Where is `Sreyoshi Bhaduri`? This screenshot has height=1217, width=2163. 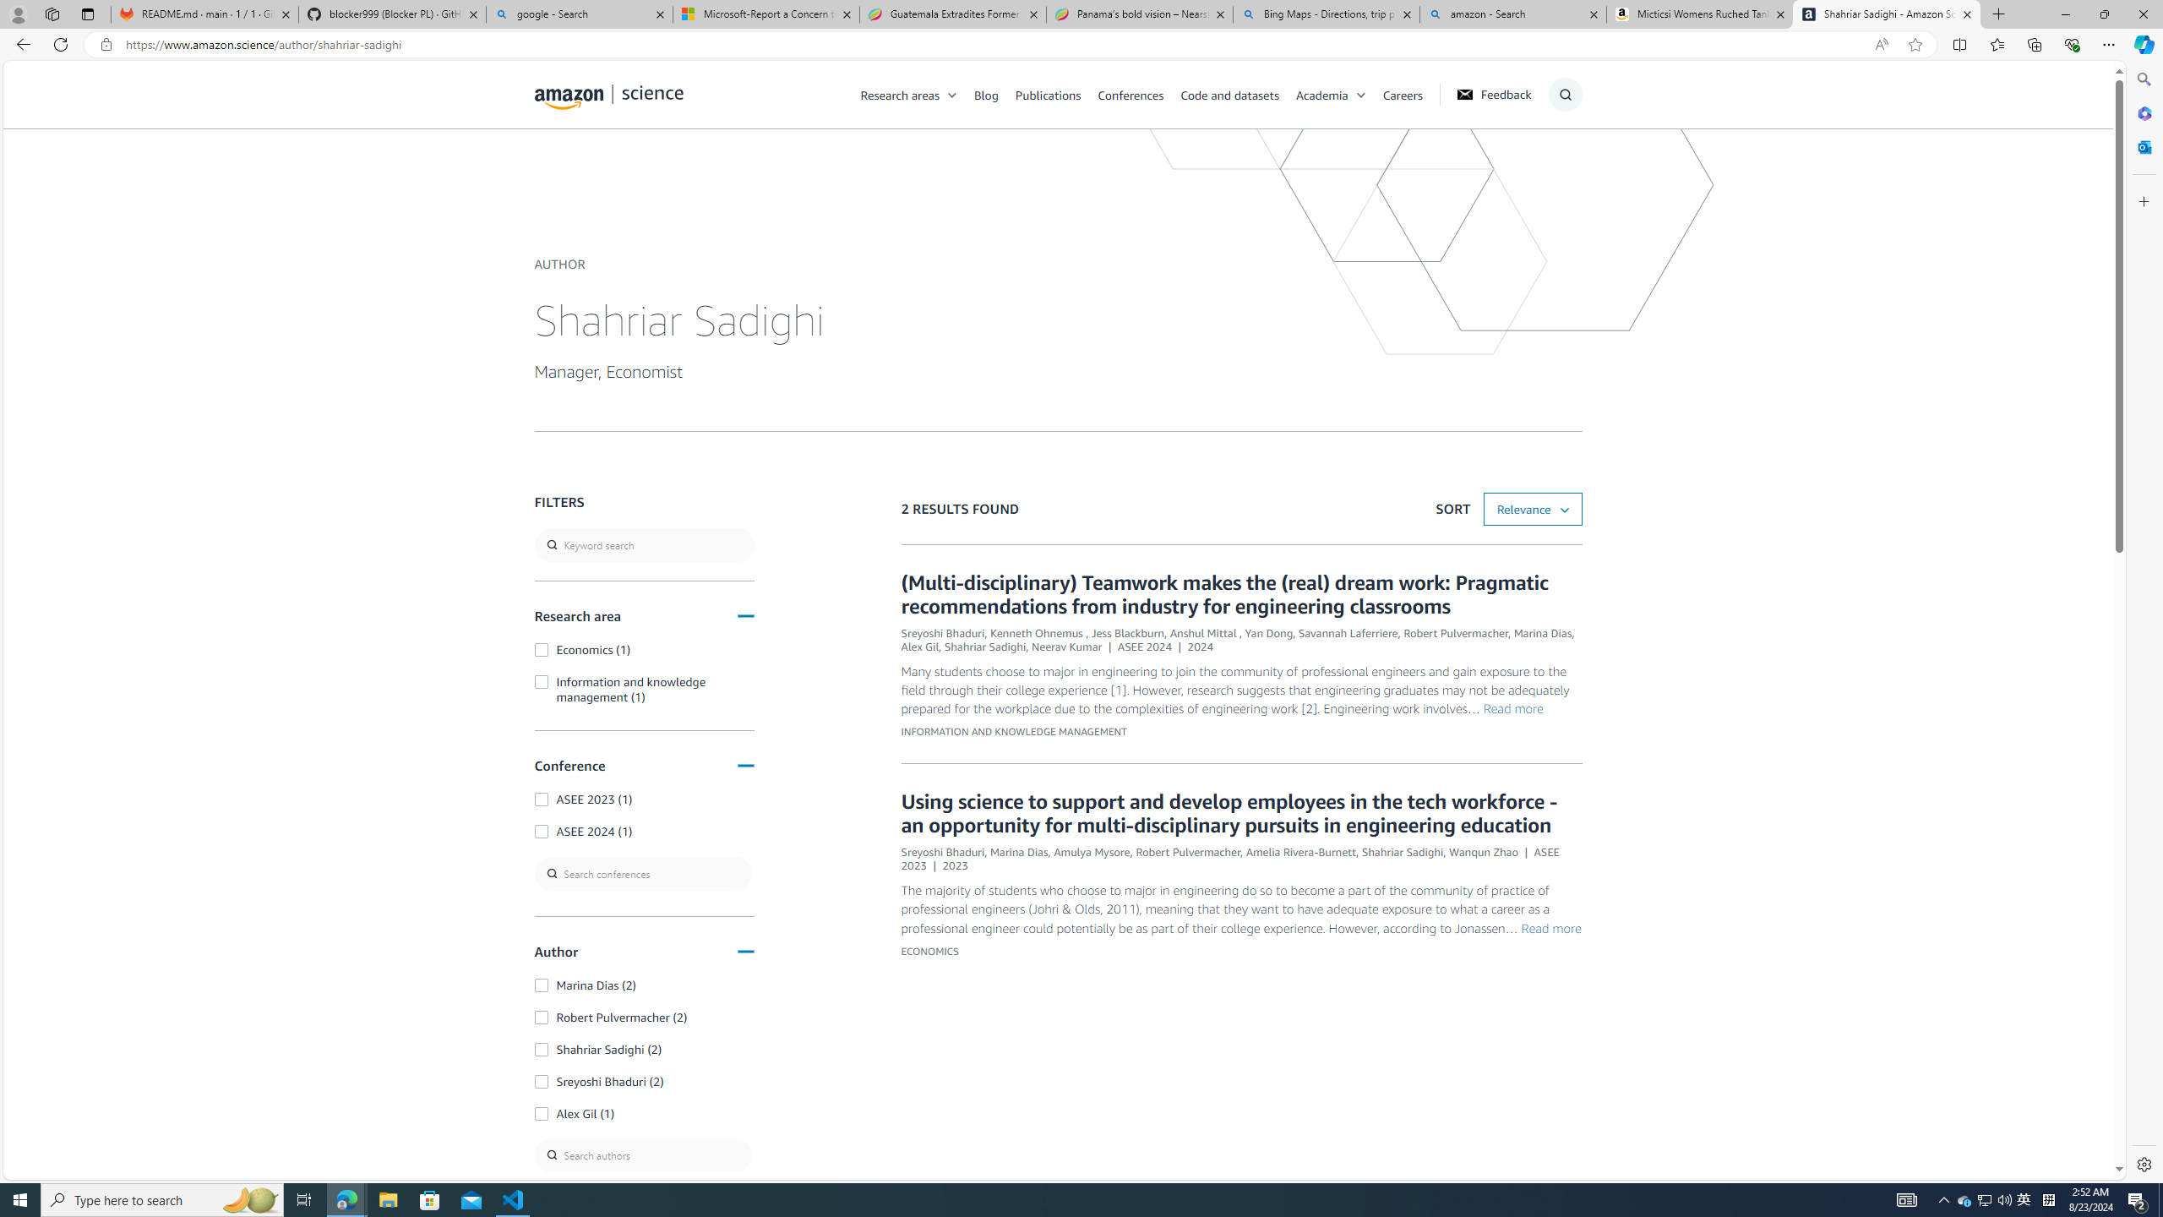 Sreyoshi Bhaduri is located at coordinates (941, 852).